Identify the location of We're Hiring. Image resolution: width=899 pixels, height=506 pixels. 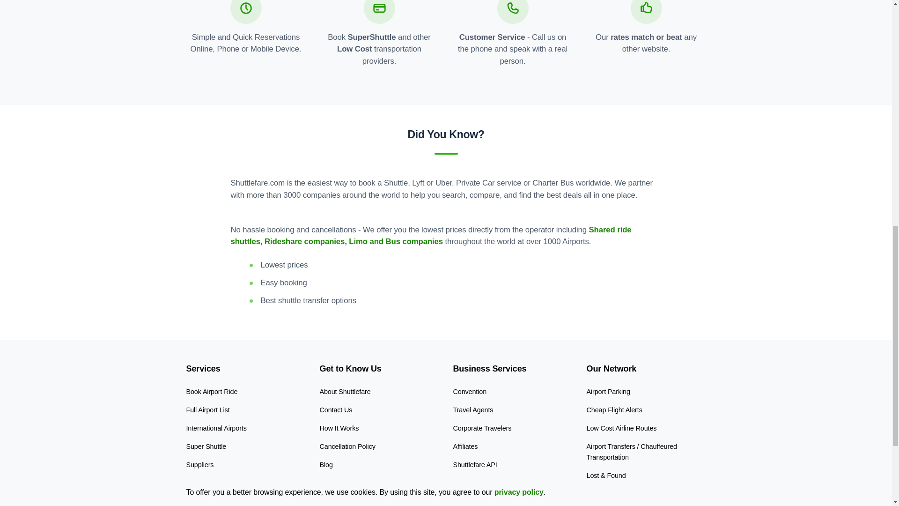
(337, 483).